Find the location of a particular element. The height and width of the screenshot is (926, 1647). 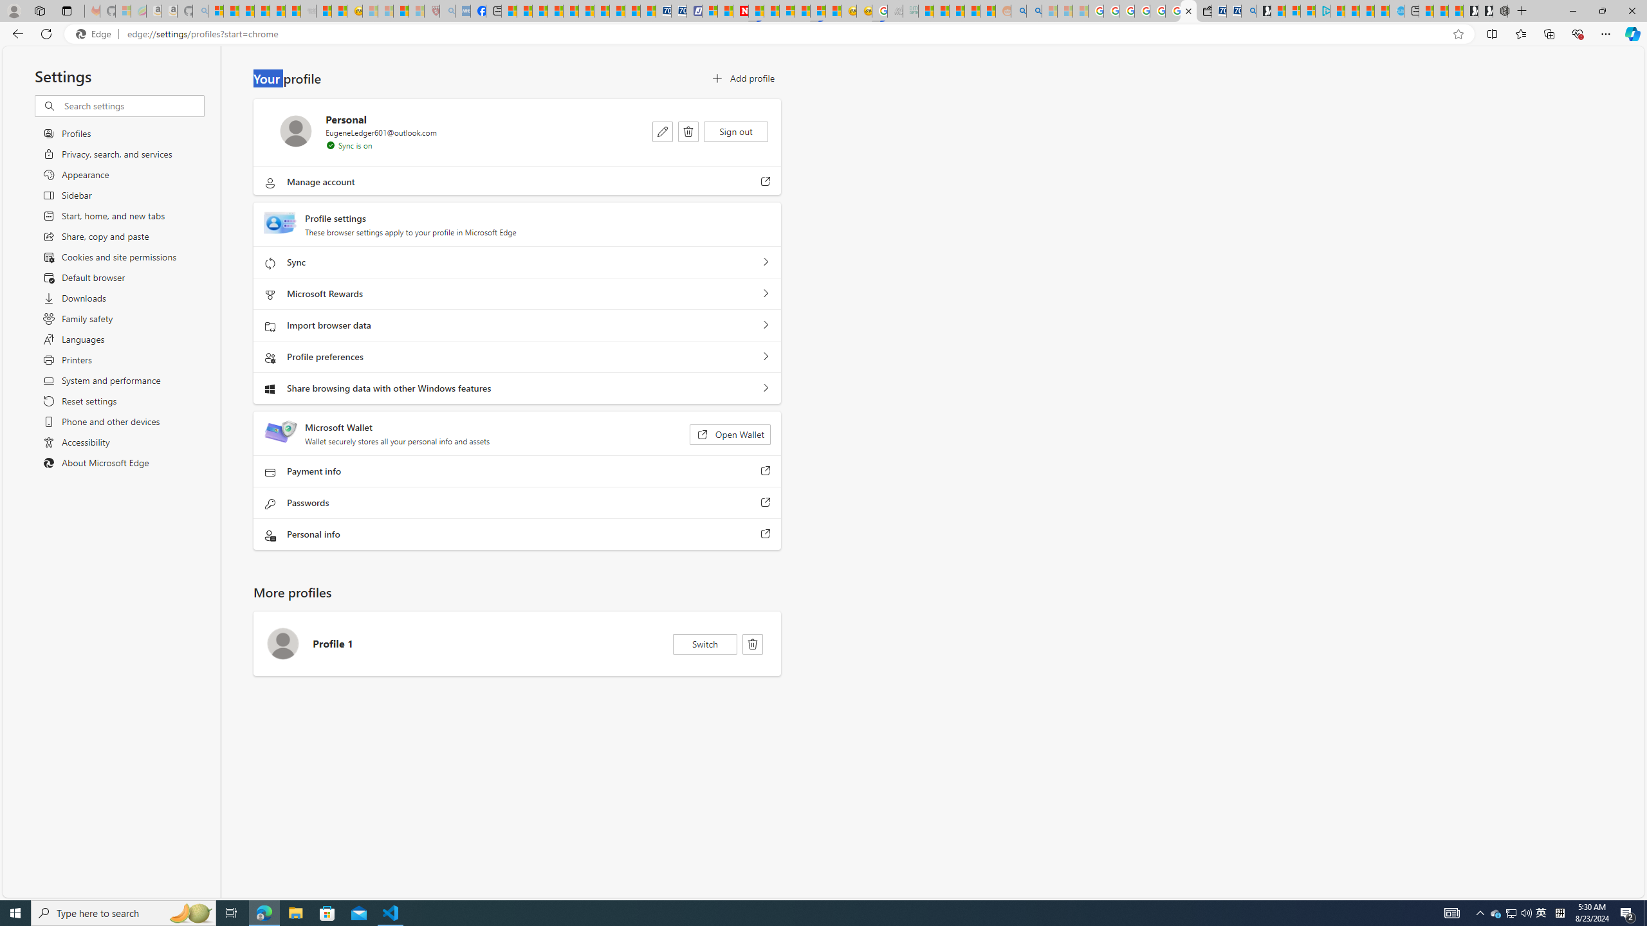

Payment info is located at coordinates (766, 471).